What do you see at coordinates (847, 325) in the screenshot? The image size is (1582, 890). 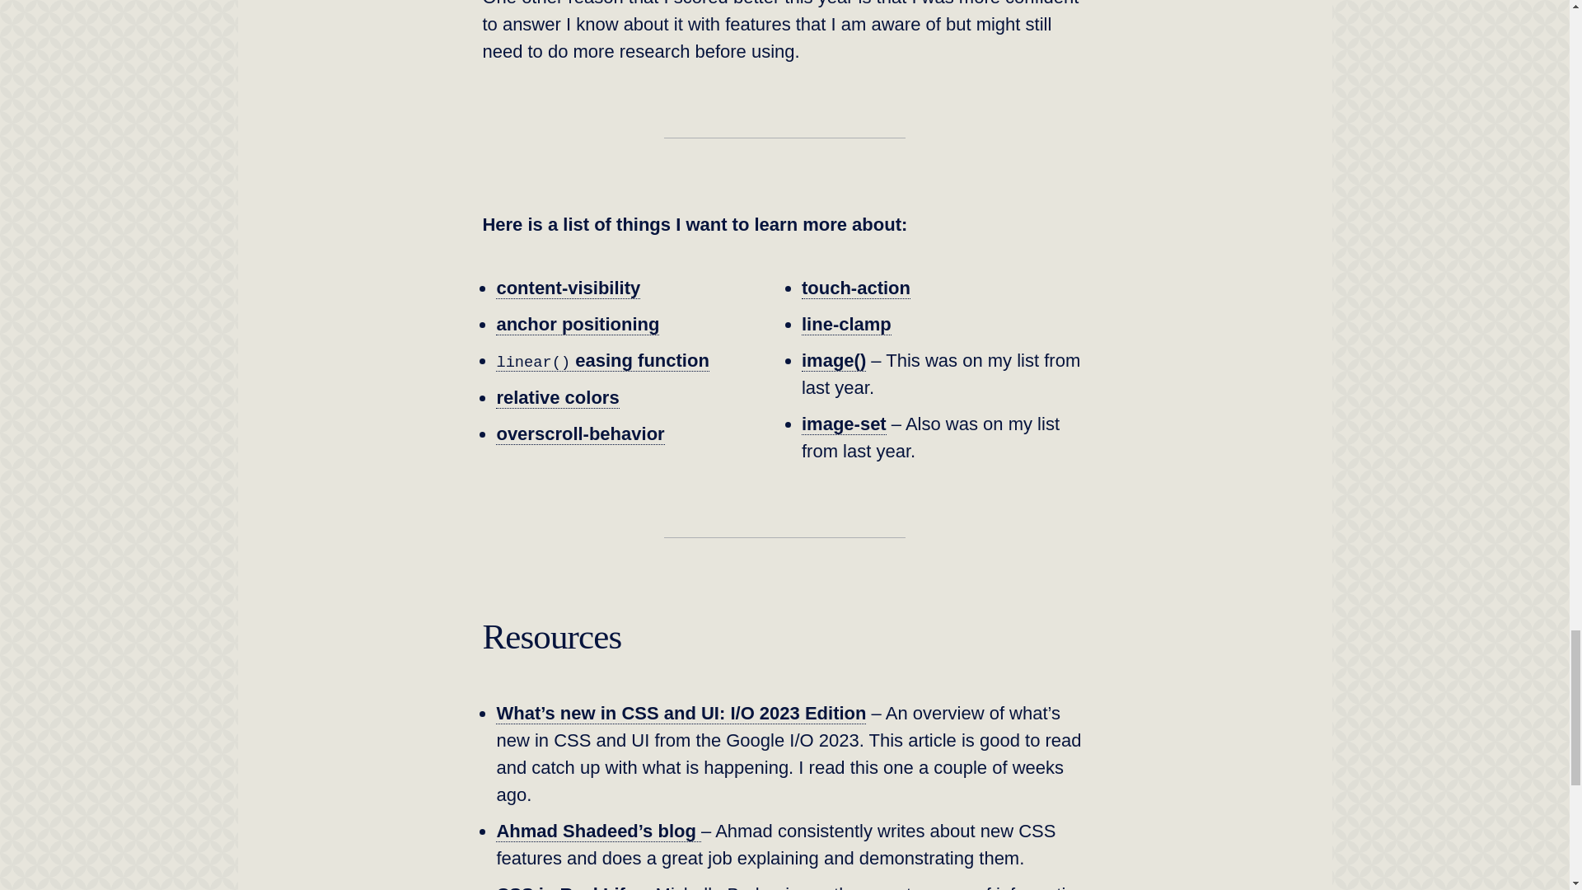 I see `line-clamp` at bounding box center [847, 325].